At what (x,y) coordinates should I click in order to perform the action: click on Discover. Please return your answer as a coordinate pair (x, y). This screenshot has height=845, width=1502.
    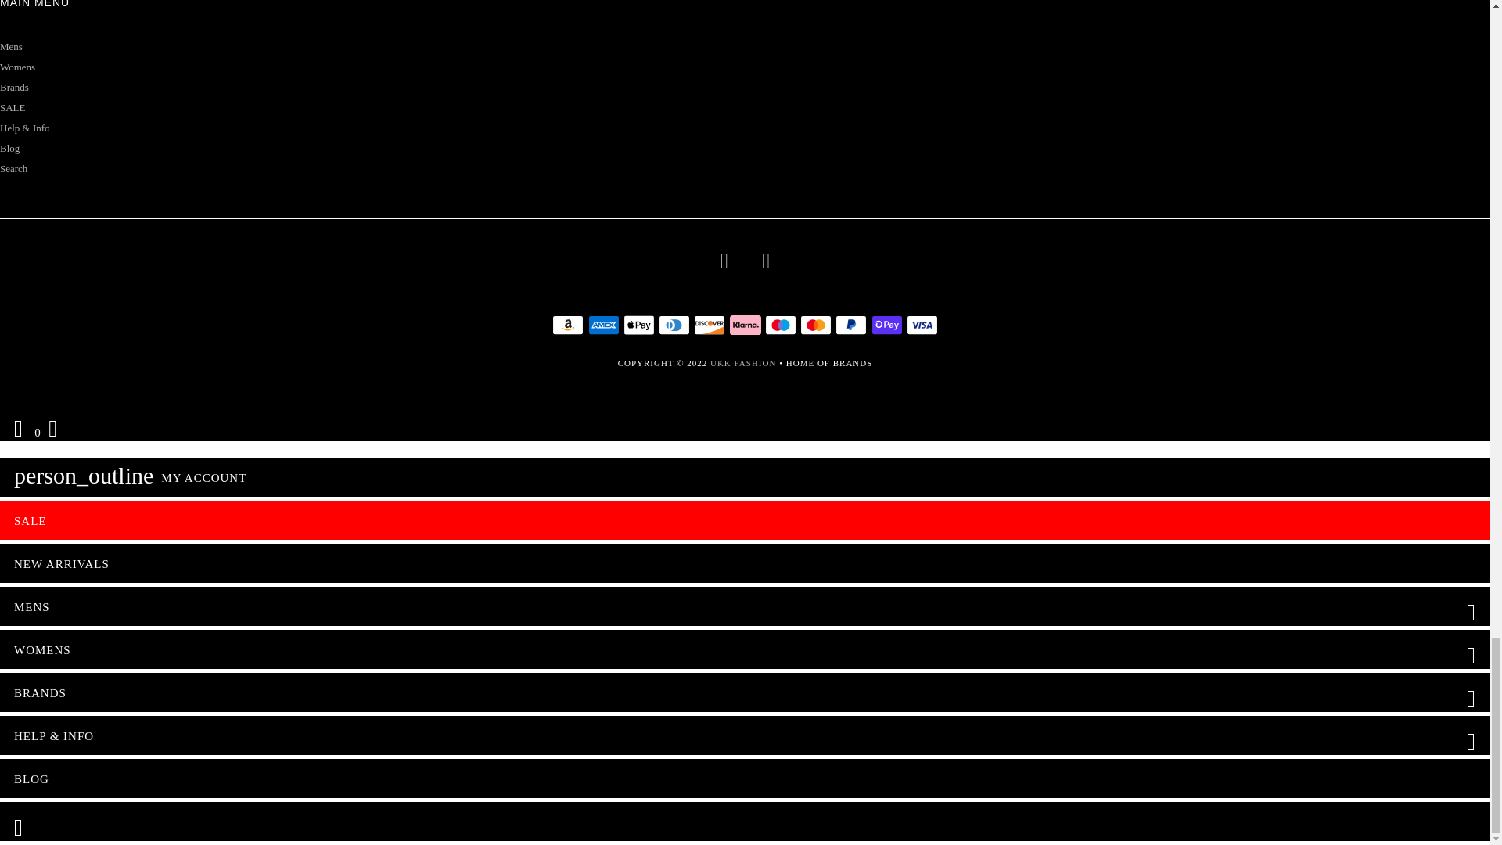
    Looking at the image, I should click on (710, 325).